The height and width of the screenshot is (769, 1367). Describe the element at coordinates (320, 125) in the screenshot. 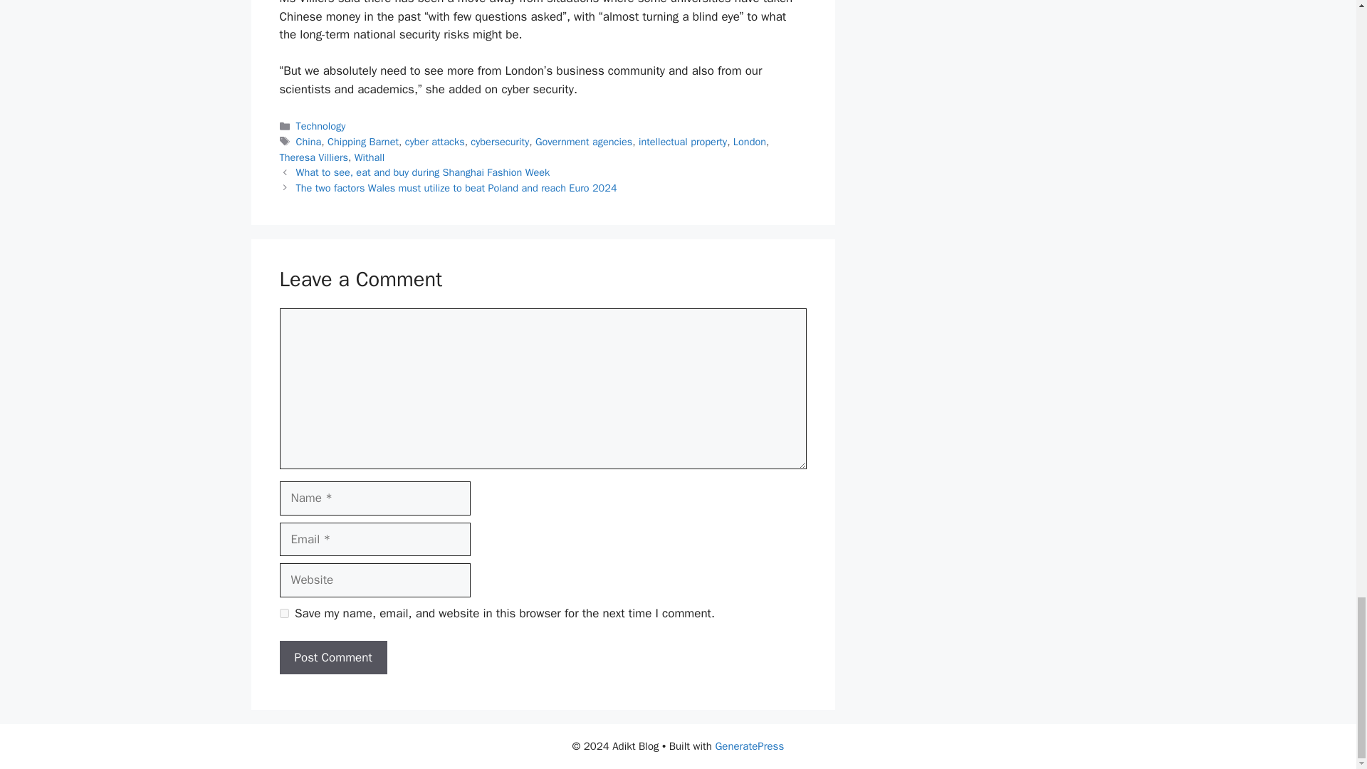

I see `Technology` at that location.